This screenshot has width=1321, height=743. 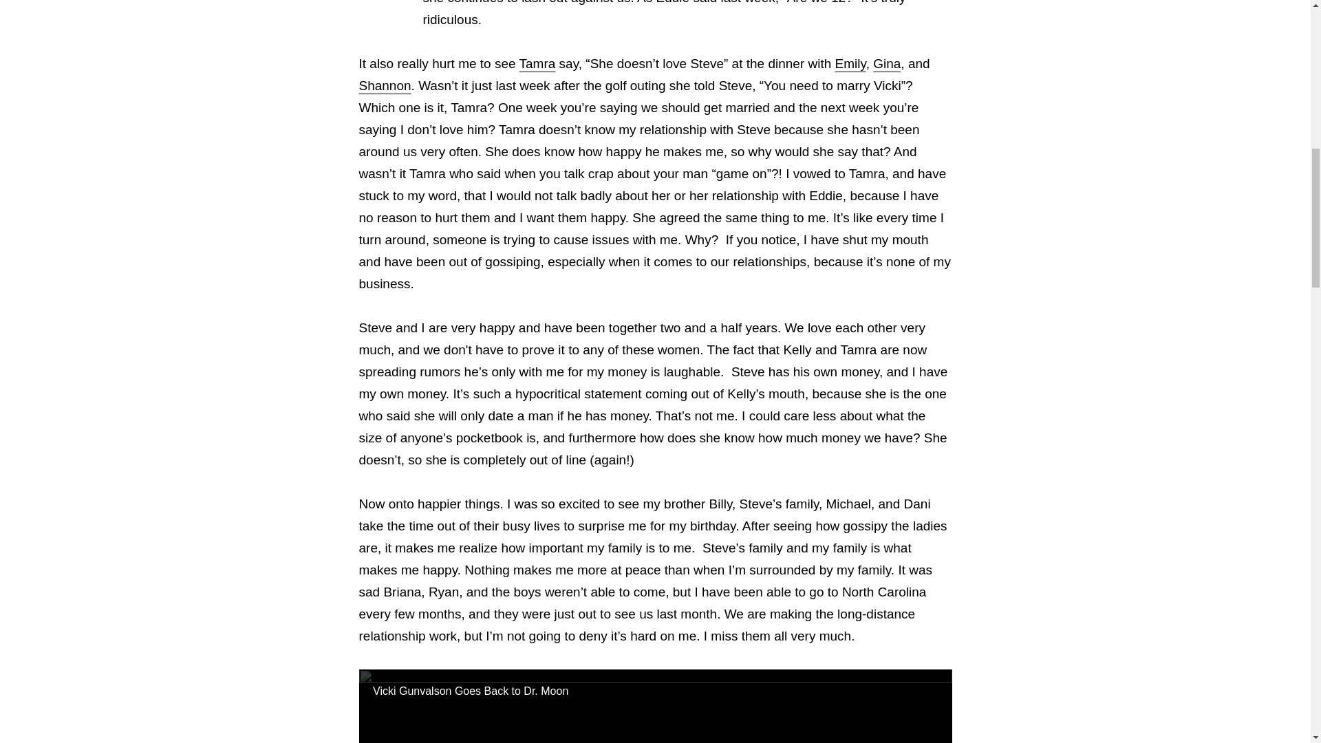 What do you see at coordinates (385, 85) in the screenshot?
I see `Shannon` at bounding box center [385, 85].